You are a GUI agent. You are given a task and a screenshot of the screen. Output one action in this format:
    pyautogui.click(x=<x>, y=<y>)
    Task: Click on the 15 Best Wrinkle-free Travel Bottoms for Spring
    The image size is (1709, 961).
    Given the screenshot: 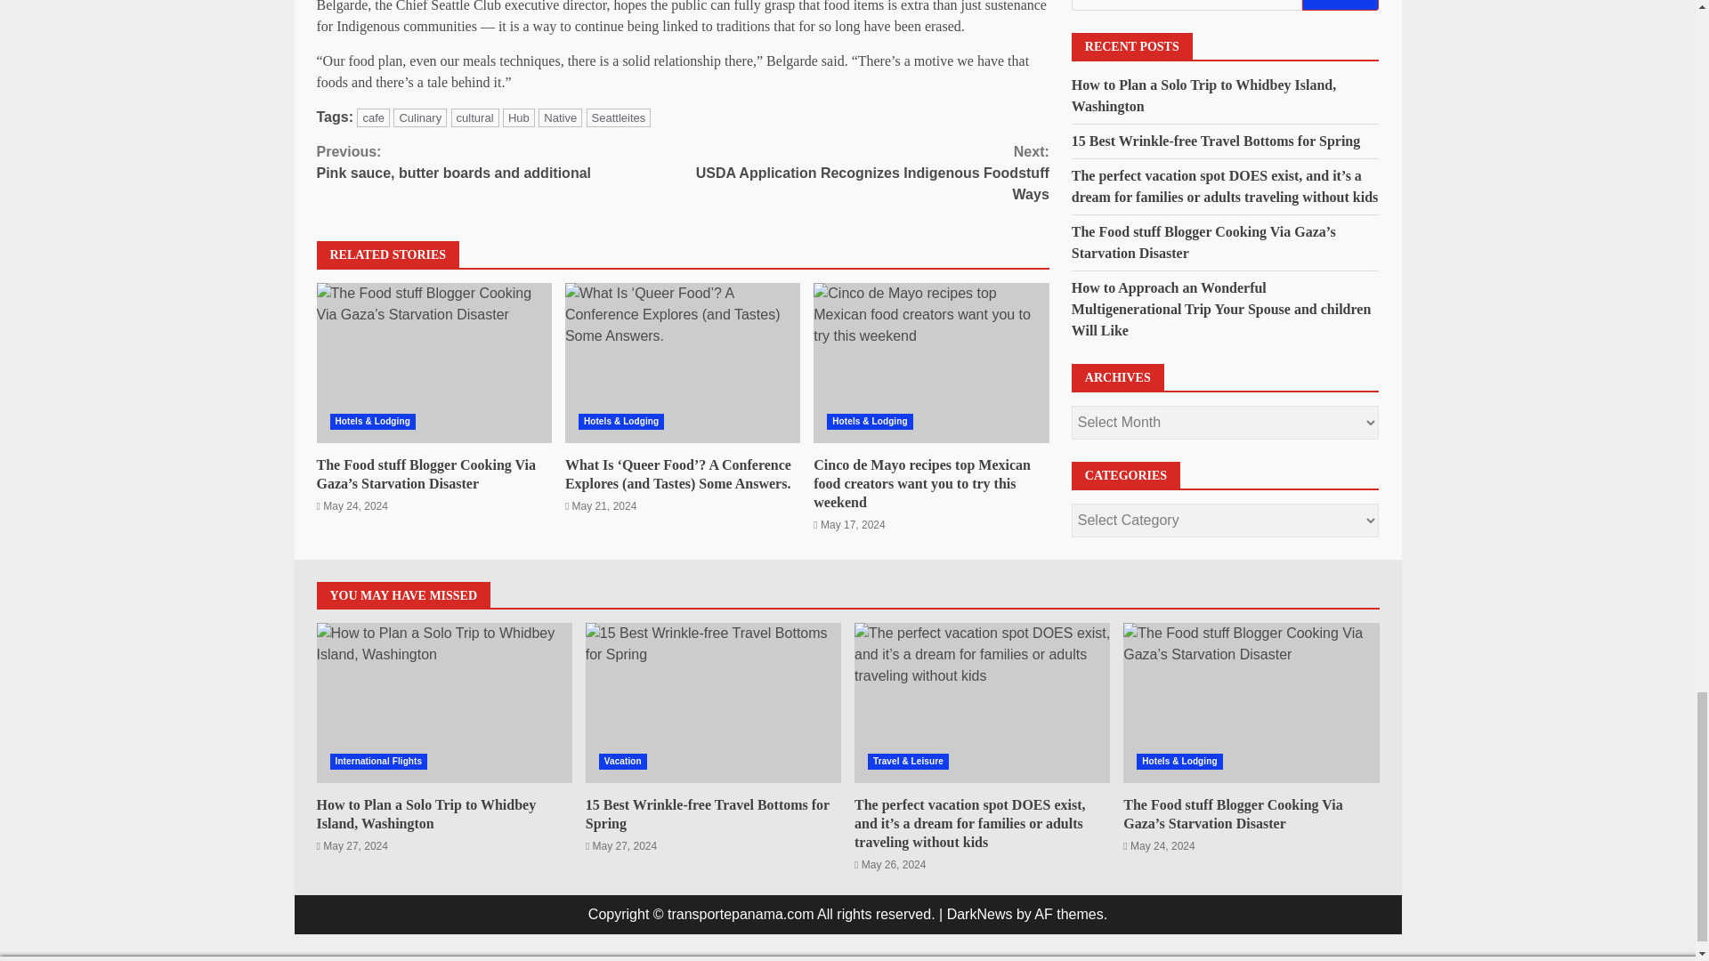 What is the action you would take?
    pyautogui.click(x=373, y=117)
    